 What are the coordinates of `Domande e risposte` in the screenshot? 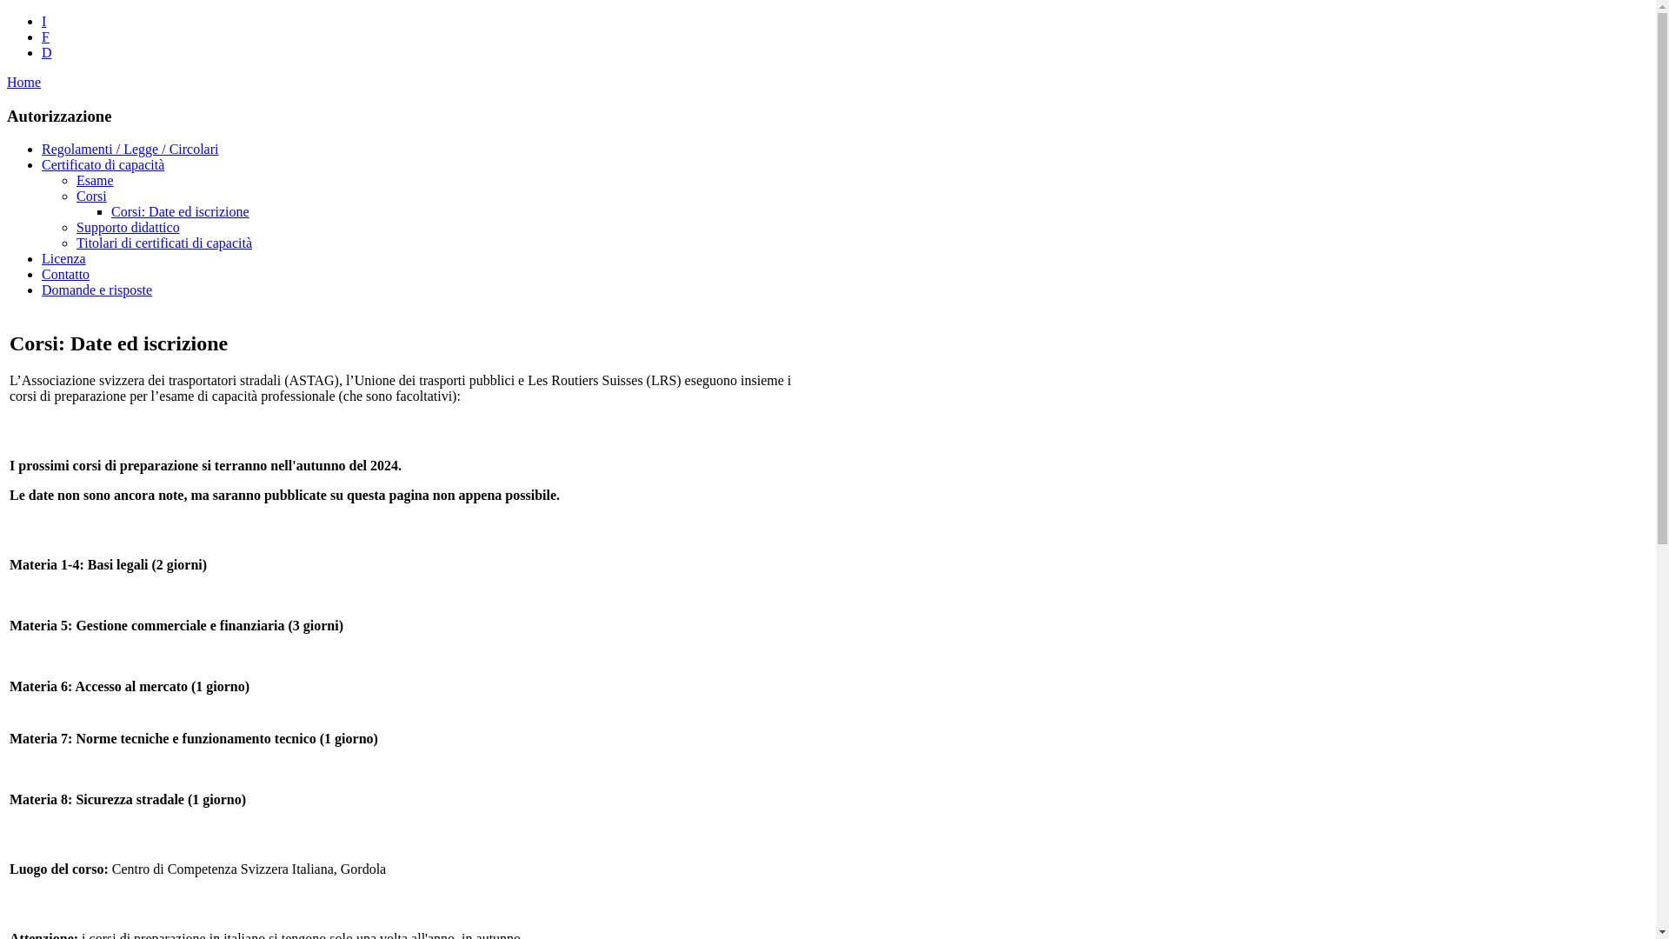 It's located at (97, 290).